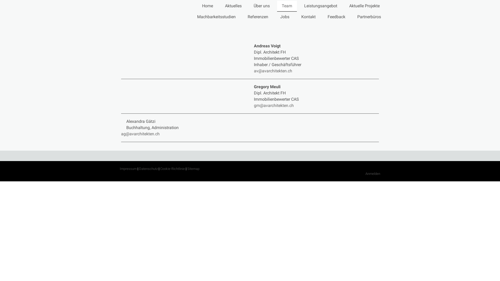  Describe the element at coordinates (208, 6) in the screenshot. I see `Home` at that location.